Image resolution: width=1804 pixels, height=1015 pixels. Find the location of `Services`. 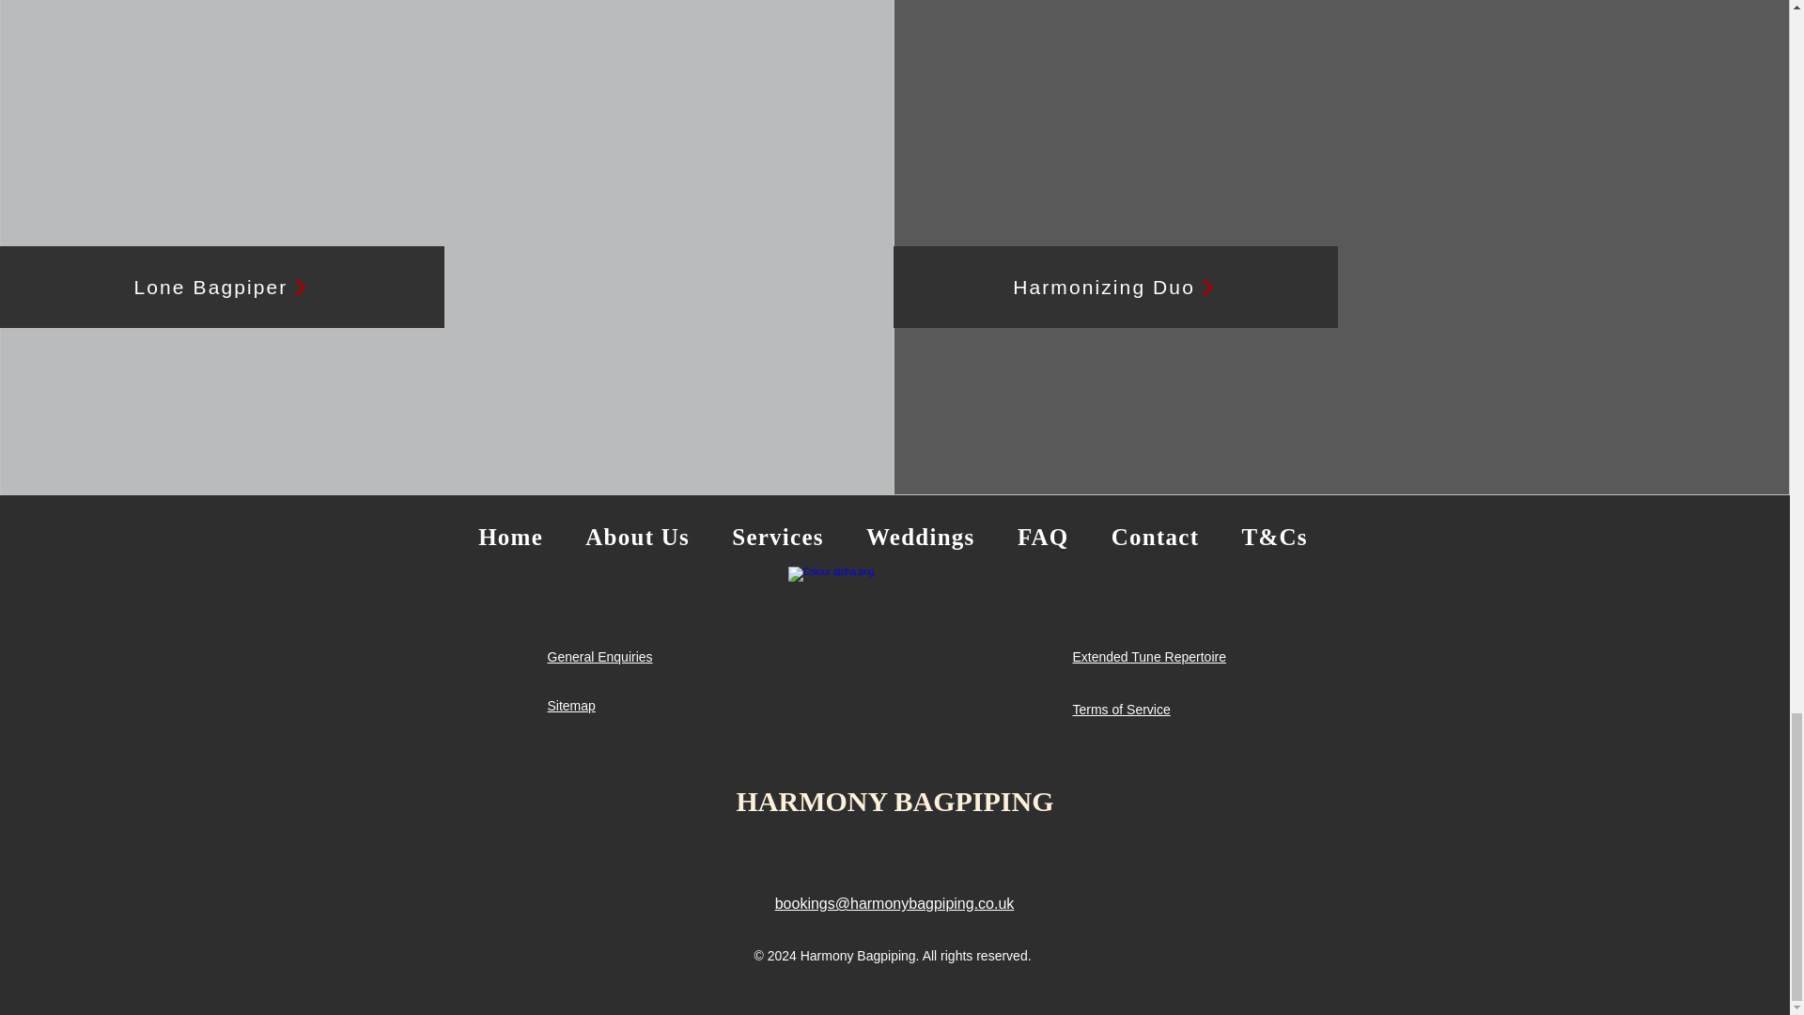

Services is located at coordinates (778, 538).